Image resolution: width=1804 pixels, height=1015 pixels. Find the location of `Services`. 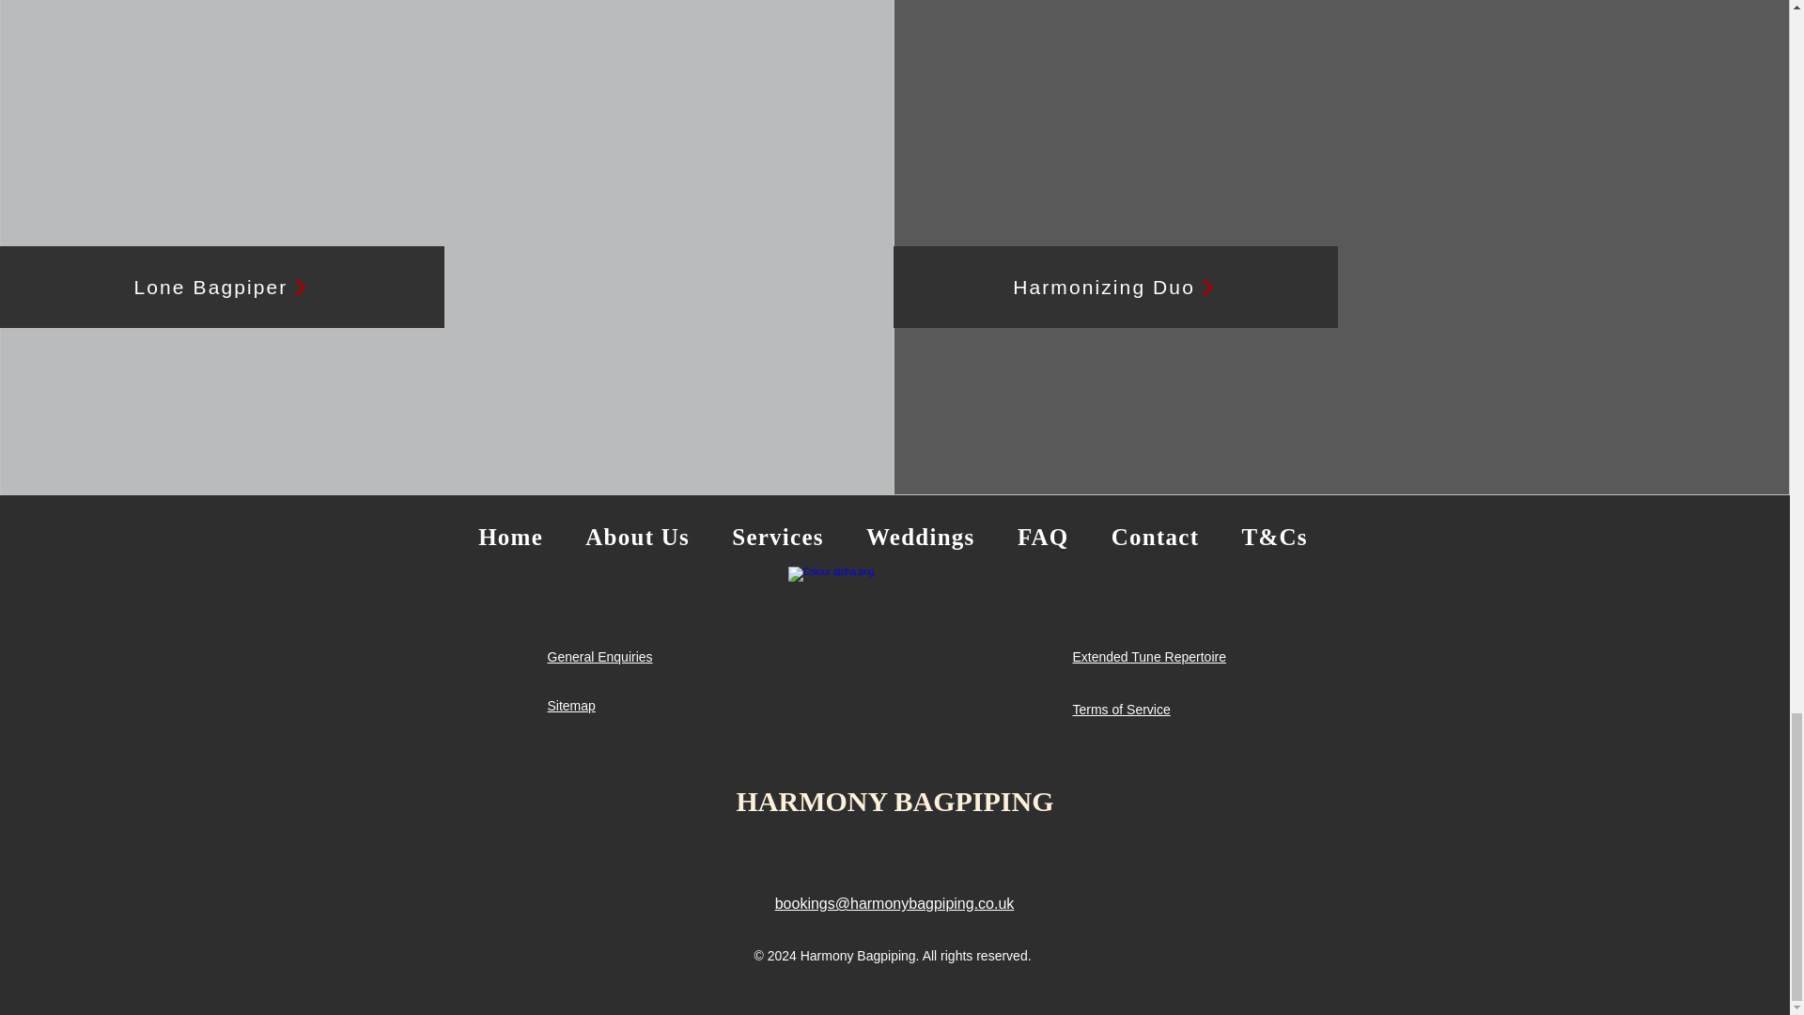

Services is located at coordinates (778, 538).